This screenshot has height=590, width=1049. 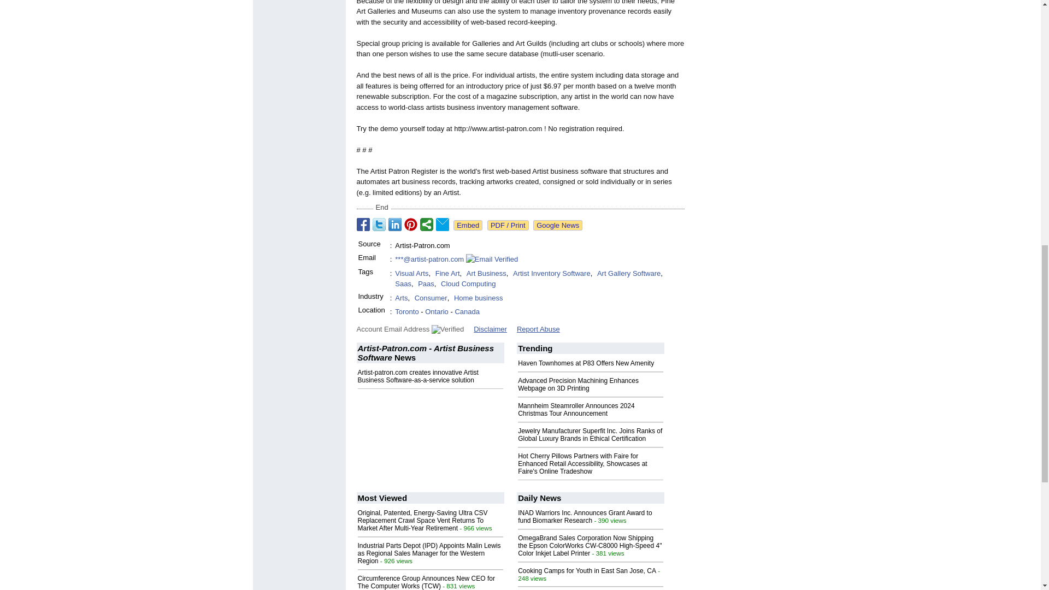 What do you see at coordinates (394, 224) in the screenshot?
I see `Share on LinkedIn` at bounding box center [394, 224].